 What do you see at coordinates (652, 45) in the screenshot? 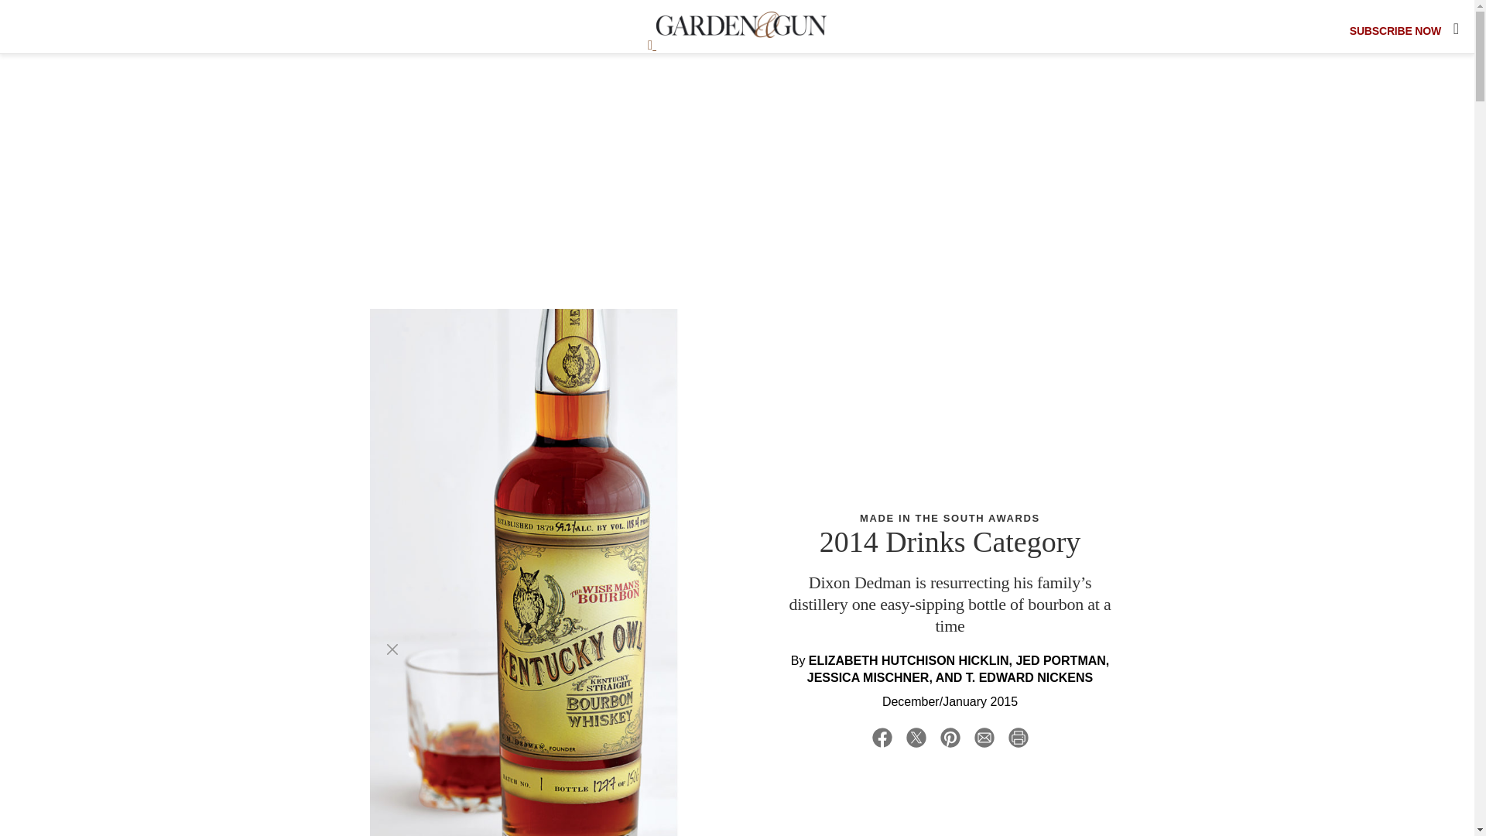
I see `Menu` at bounding box center [652, 45].